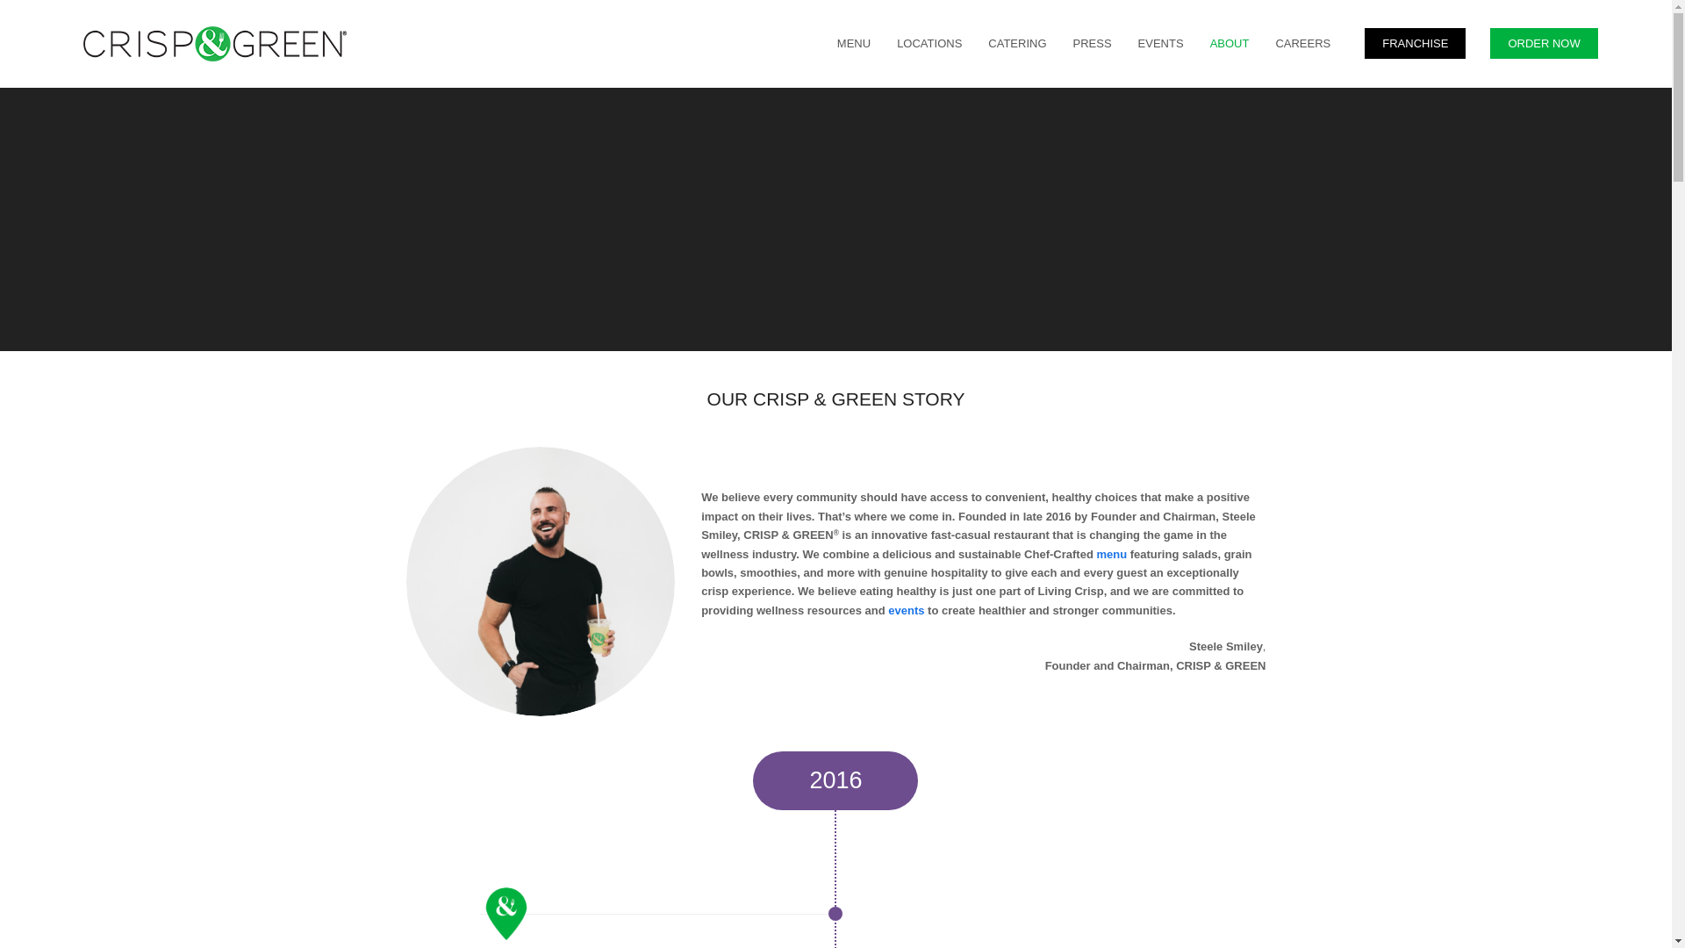  What do you see at coordinates (906, 610) in the screenshot?
I see `events` at bounding box center [906, 610].